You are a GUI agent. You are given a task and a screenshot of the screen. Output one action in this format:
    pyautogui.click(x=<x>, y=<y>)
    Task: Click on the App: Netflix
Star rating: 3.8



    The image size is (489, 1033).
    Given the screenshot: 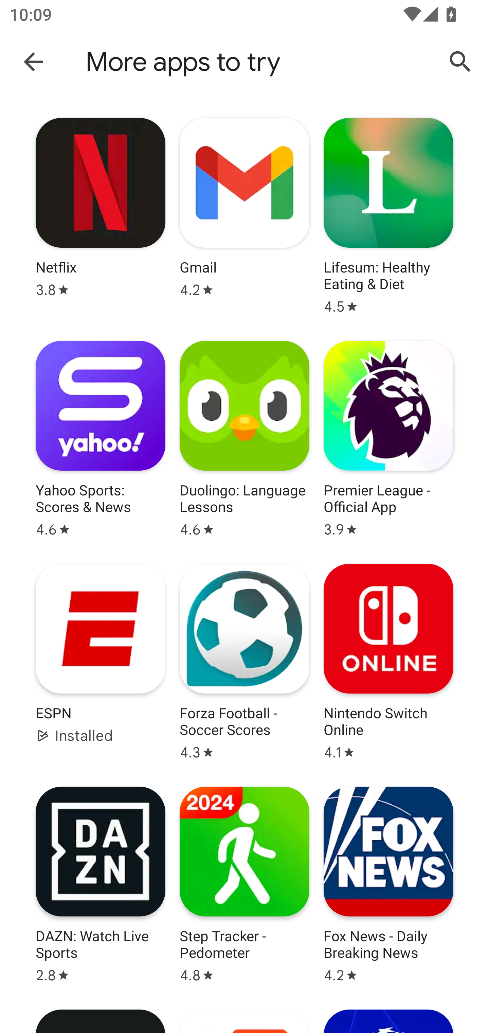 What is the action you would take?
    pyautogui.click(x=101, y=216)
    